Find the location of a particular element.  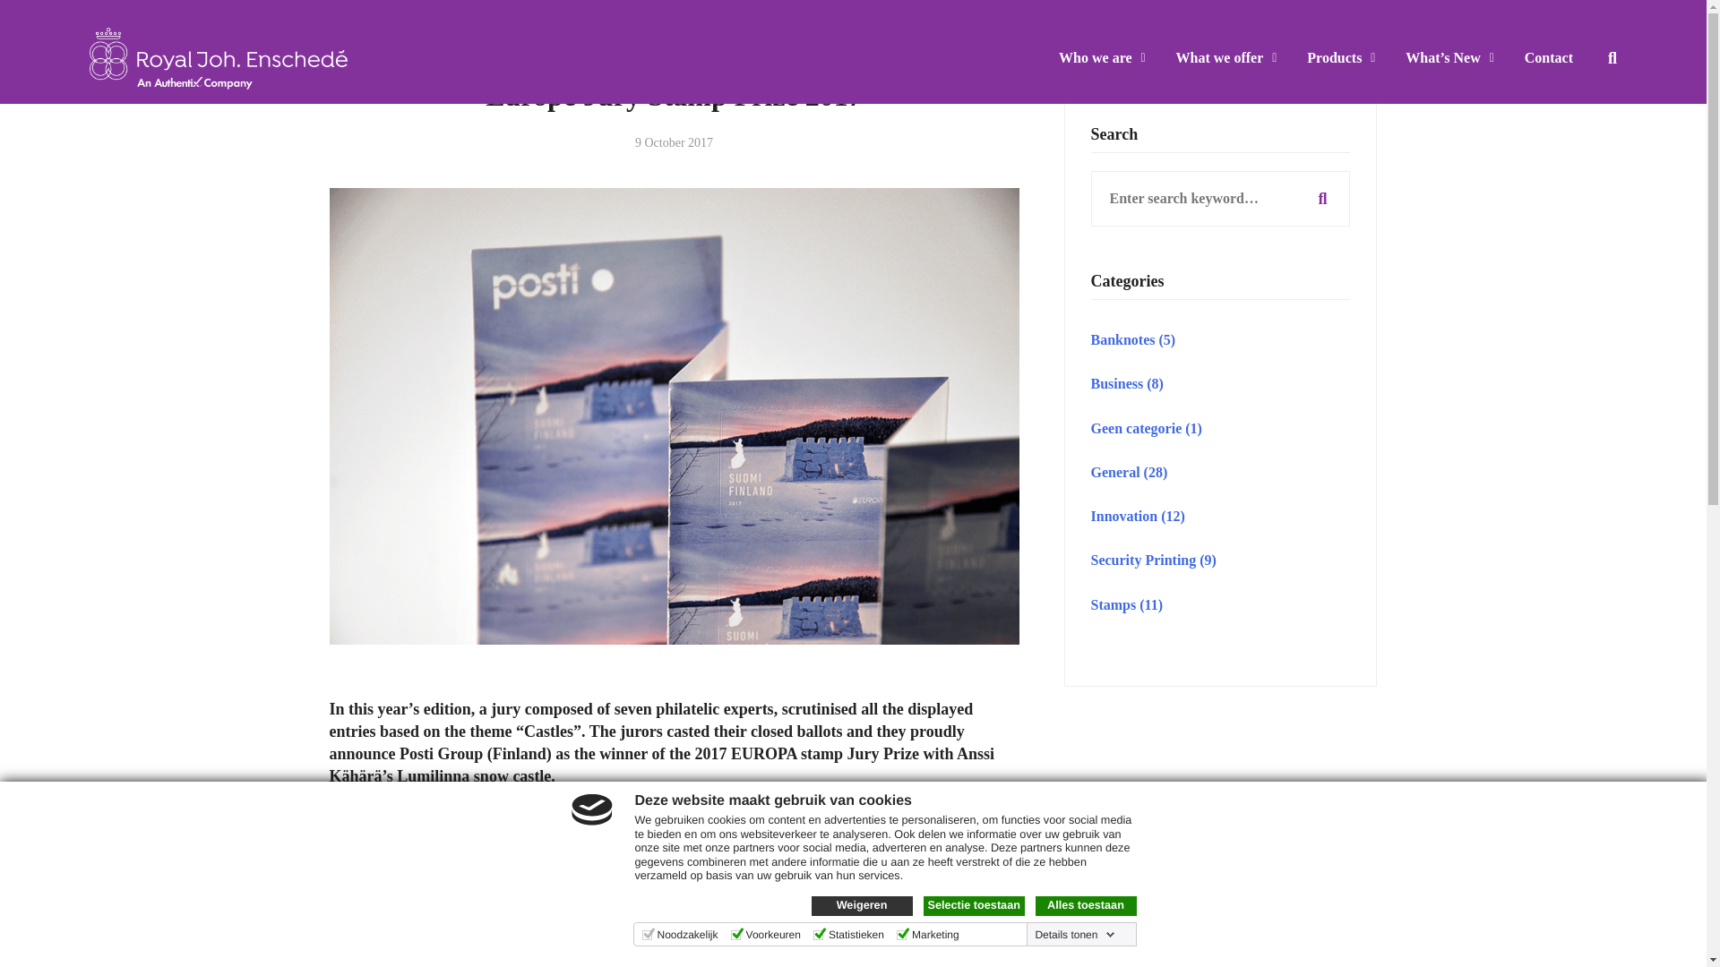

Details tonen is located at coordinates (1075, 934).